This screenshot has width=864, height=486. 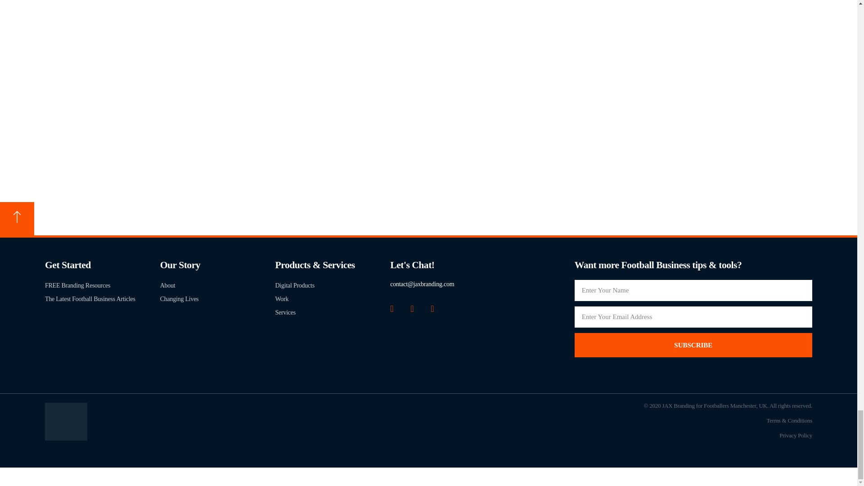 What do you see at coordinates (218, 299) in the screenshot?
I see `Changing Lives` at bounding box center [218, 299].